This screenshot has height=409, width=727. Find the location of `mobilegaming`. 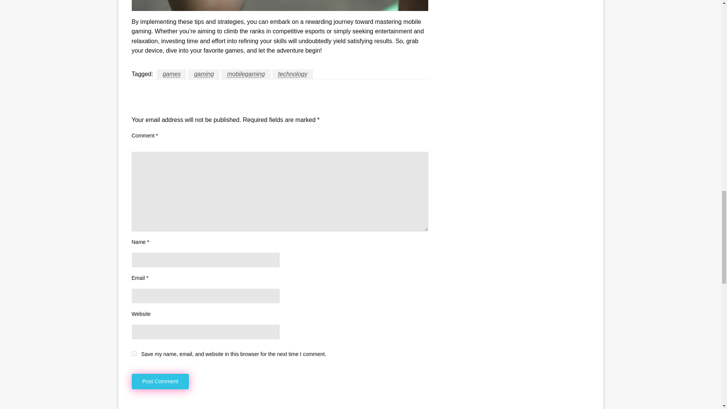

mobilegaming is located at coordinates (246, 74).